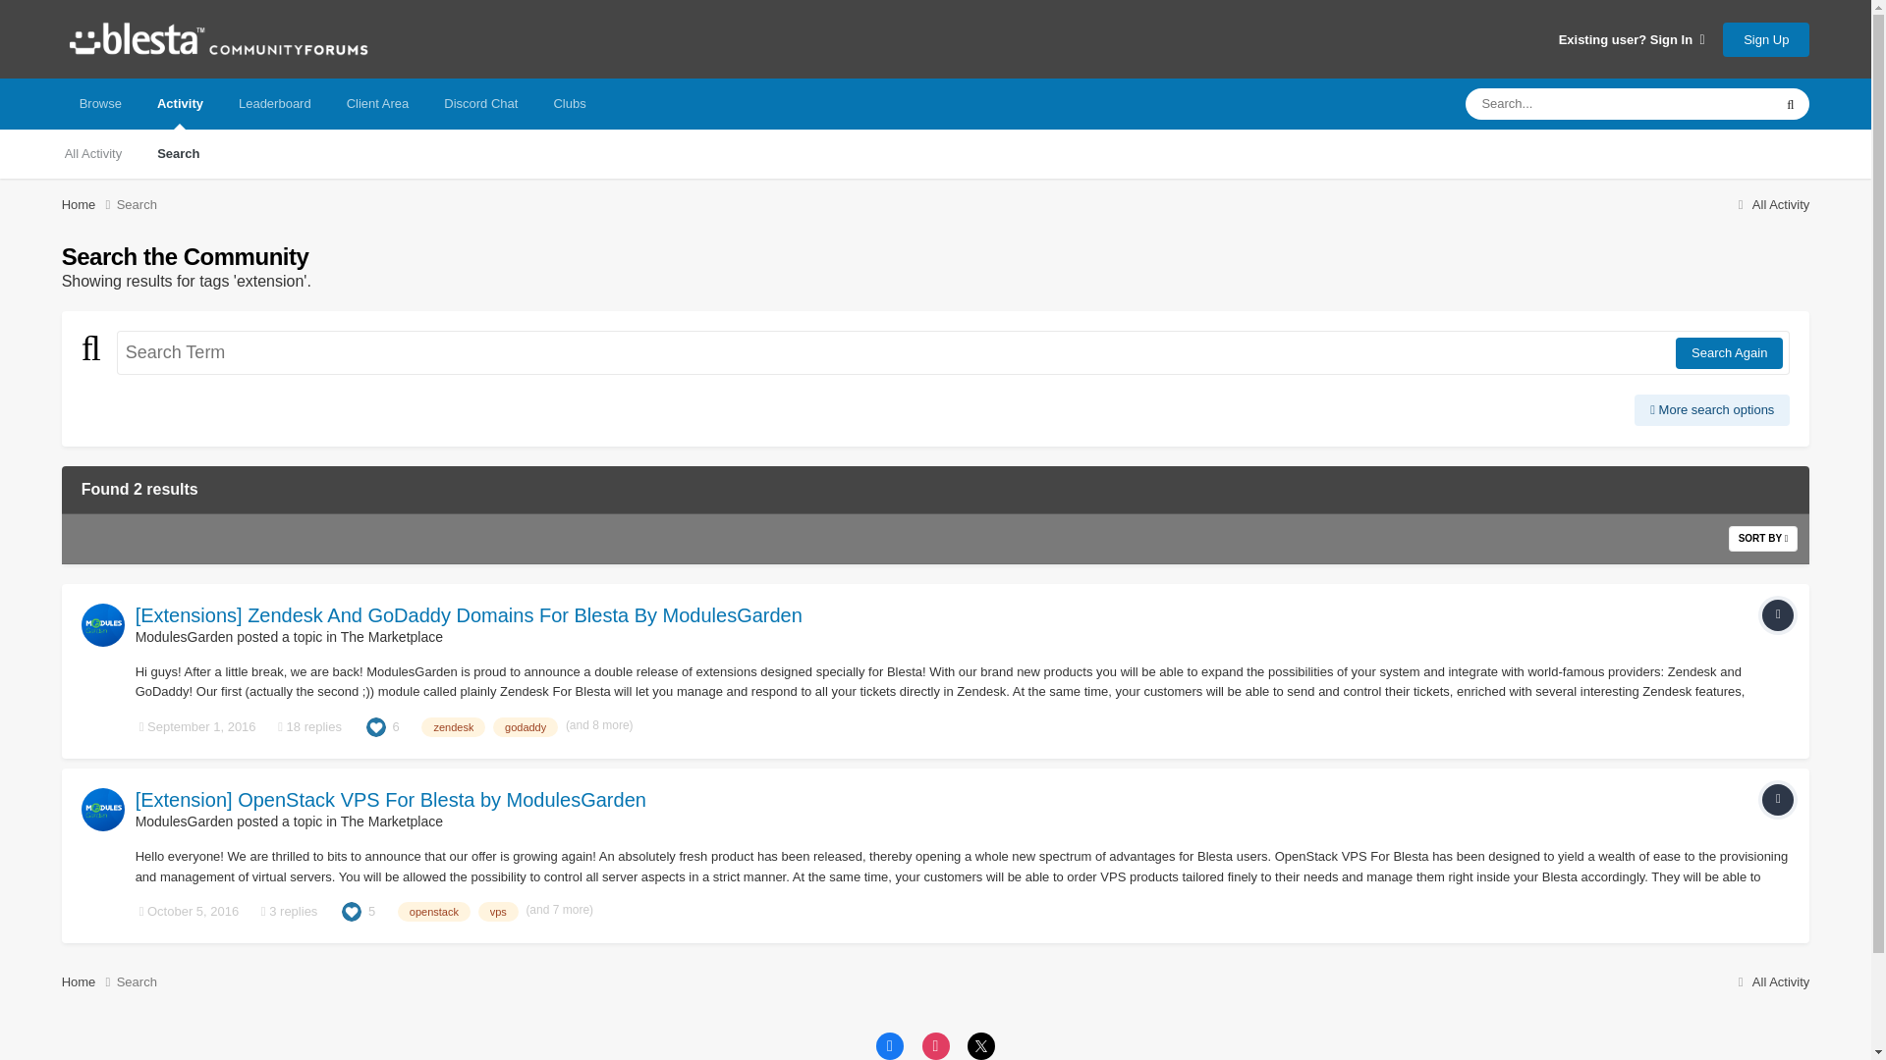 The image size is (1886, 1060). Describe the element at coordinates (137, 204) in the screenshot. I see `Search` at that location.